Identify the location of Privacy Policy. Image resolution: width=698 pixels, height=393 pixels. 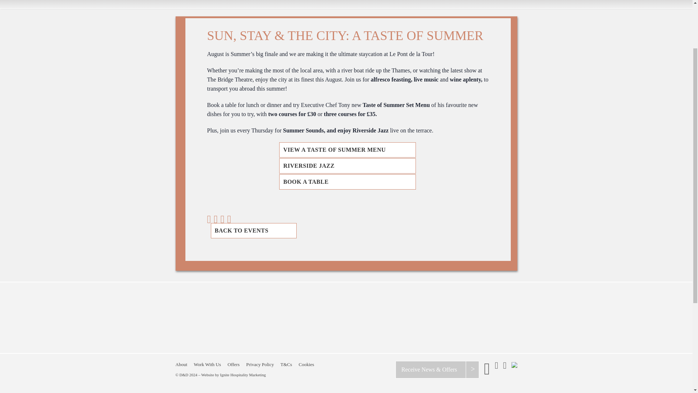
(260, 364).